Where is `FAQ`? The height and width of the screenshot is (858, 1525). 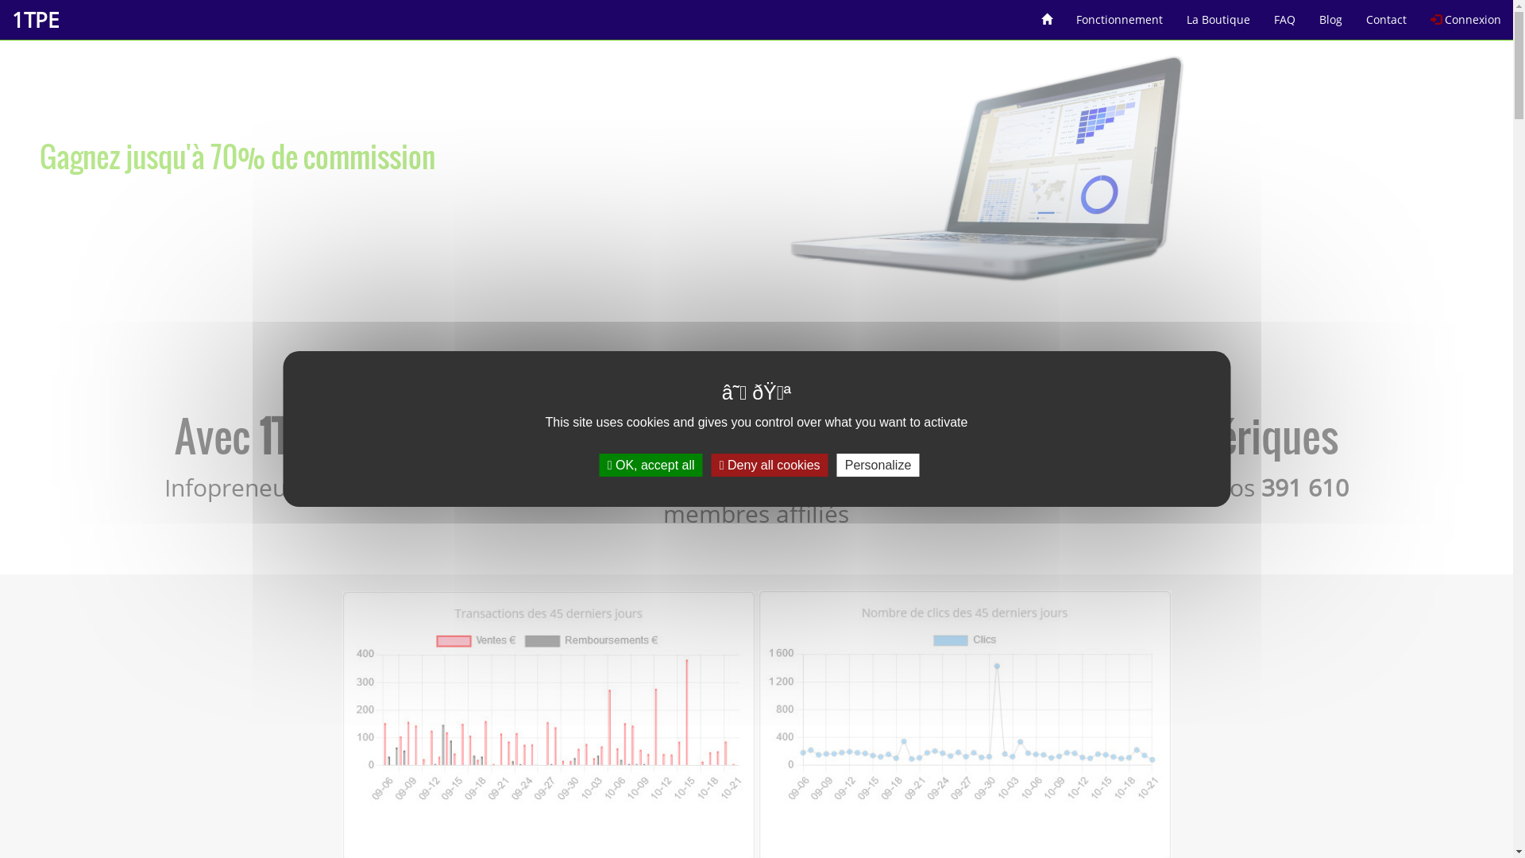 FAQ is located at coordinates (1285, 14).